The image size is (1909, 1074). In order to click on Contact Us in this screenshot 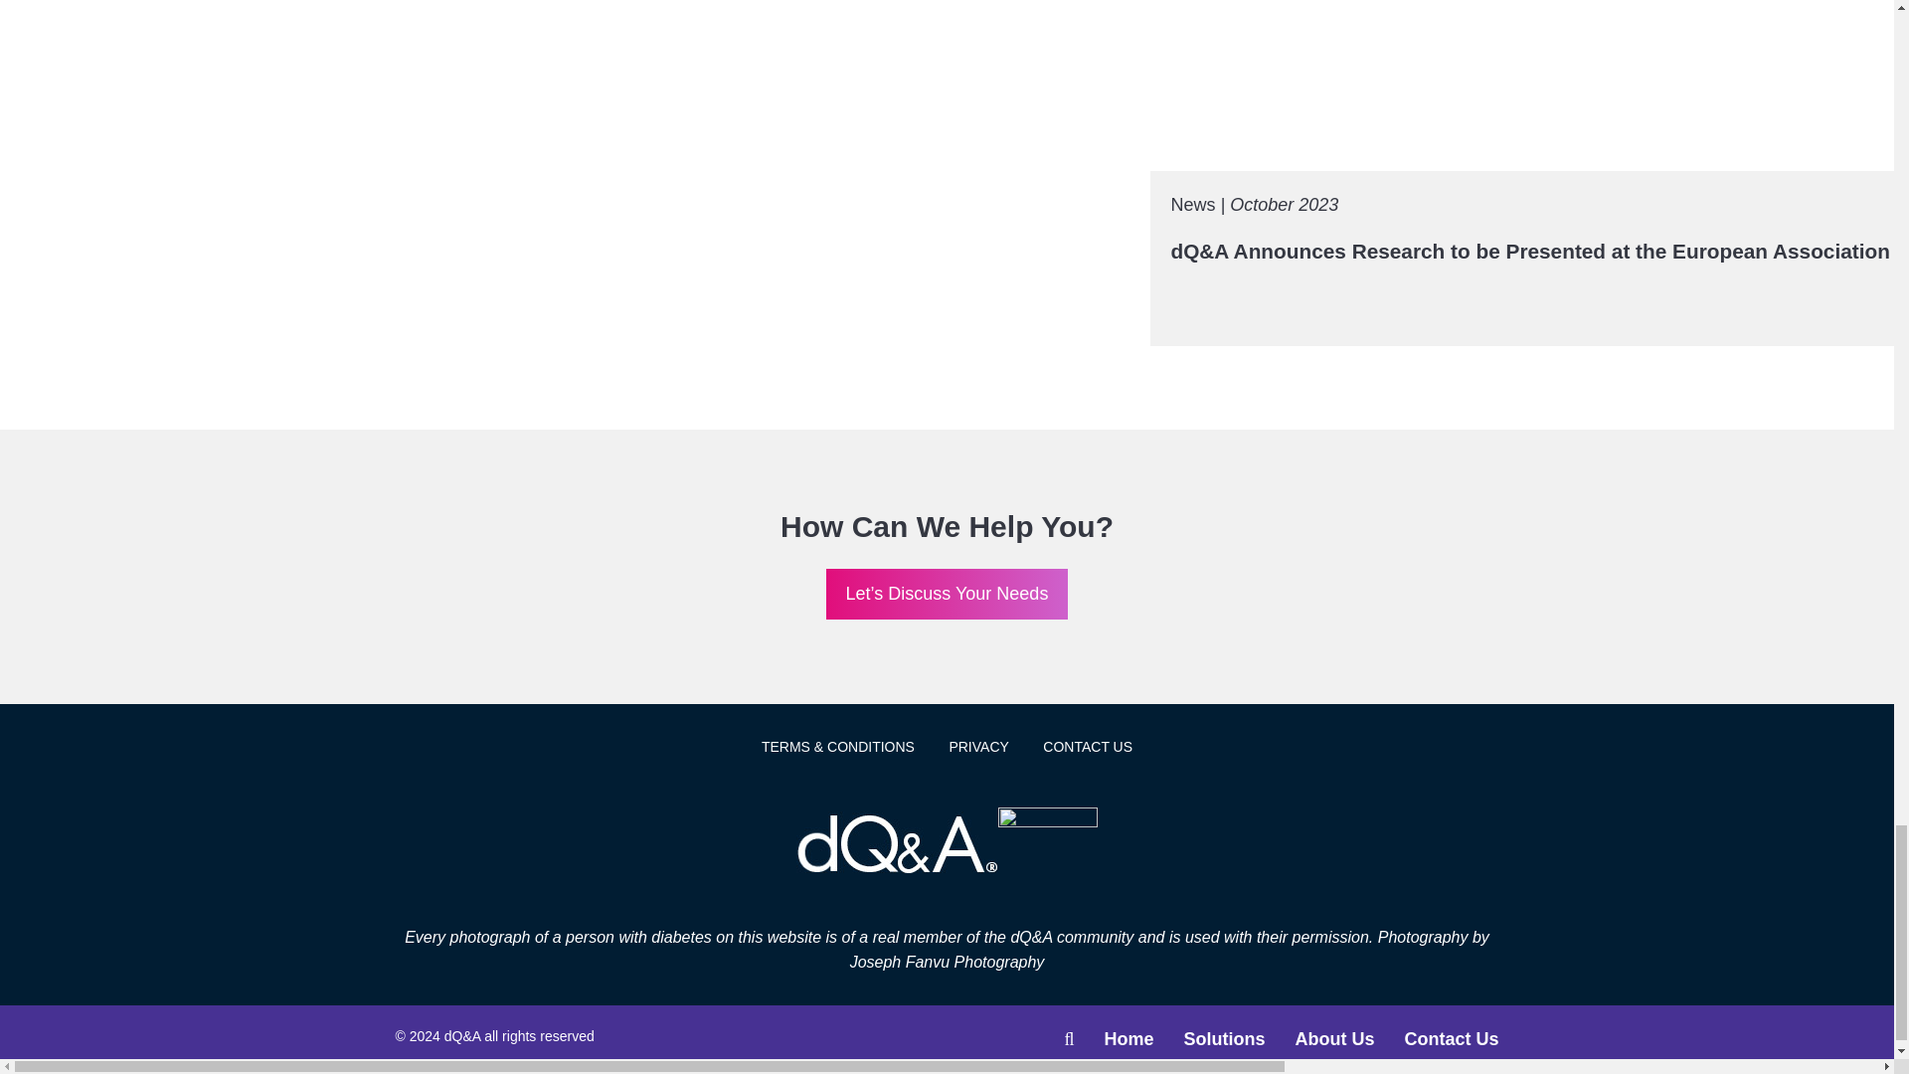, I will do `click(1451, 1038)`.